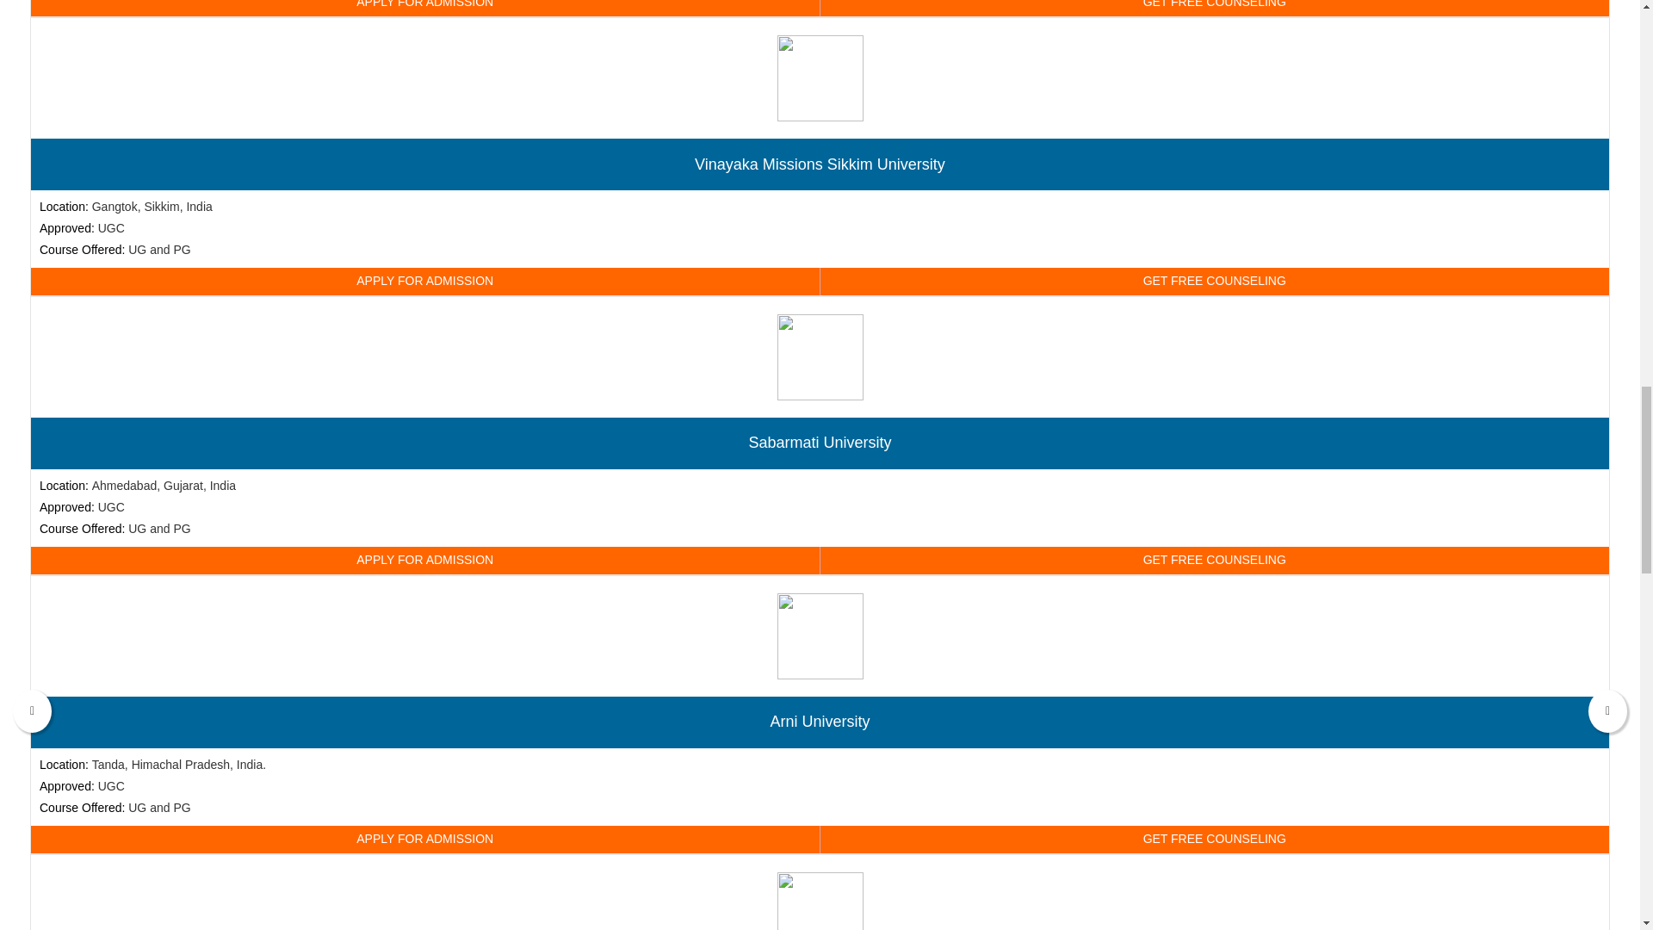  What do you see at coordinates (1214, 561) in the screenshot?
I see `GET FREE COUNSELING` at bounding box center [1214, 561].